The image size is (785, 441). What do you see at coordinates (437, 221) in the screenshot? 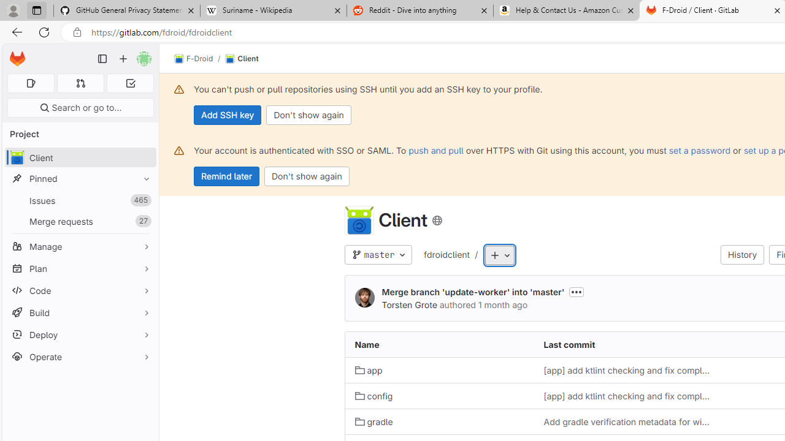
I see `Class: s16 icon` at bounding box center [437, 221].